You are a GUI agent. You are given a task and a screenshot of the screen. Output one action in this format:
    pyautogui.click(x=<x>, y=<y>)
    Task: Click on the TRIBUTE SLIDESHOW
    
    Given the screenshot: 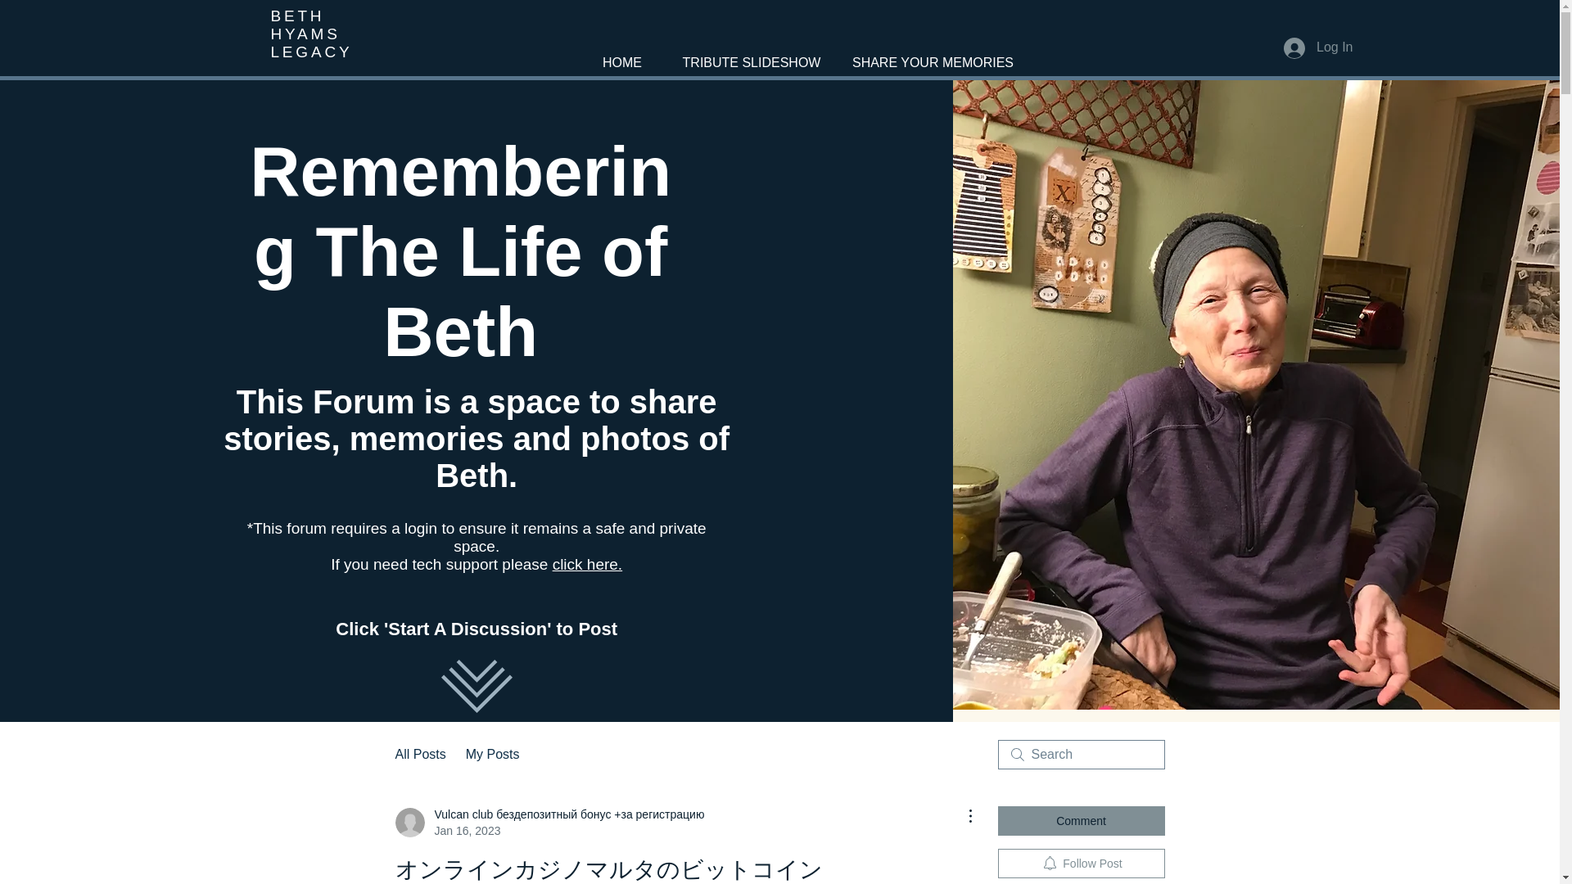 What is the action you would take?
    pyautogui.click(x=752, y=56)
    